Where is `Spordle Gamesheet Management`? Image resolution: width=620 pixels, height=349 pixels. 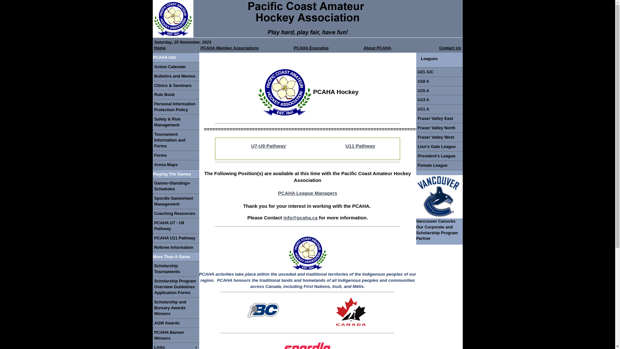
Spordle Gamesheet Management is located at coordinates (176, 201).